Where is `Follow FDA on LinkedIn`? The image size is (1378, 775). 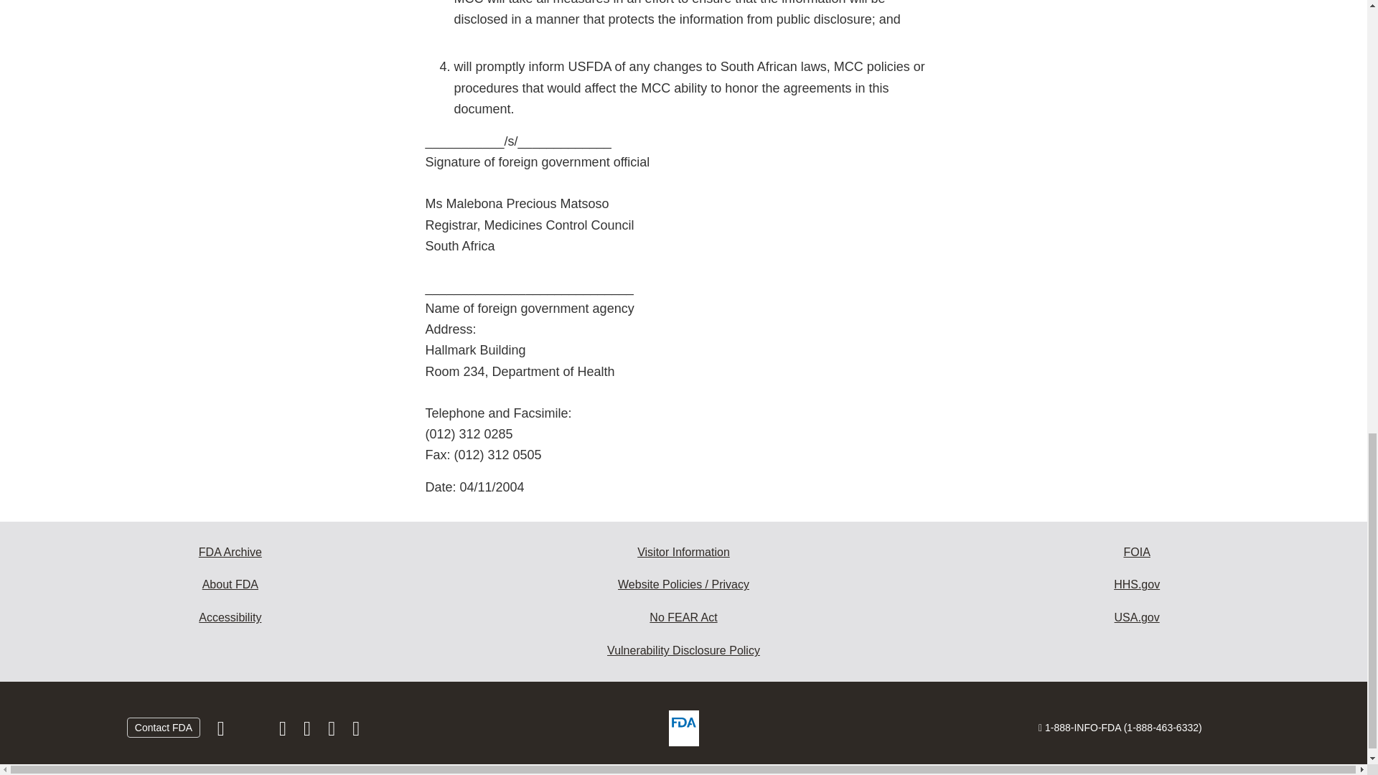
Follow FDA on LinkedIn is located at coordinates (309, 732).